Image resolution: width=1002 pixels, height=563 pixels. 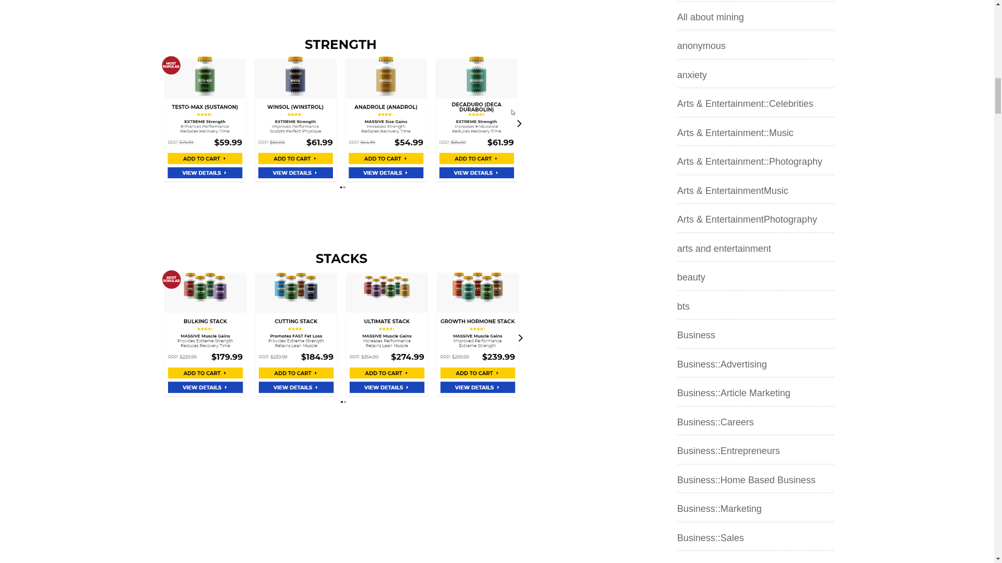 What do you see at coordinates (701, 46) in the screenshot?
I see `anonymous` at bounding box center [701, 46].